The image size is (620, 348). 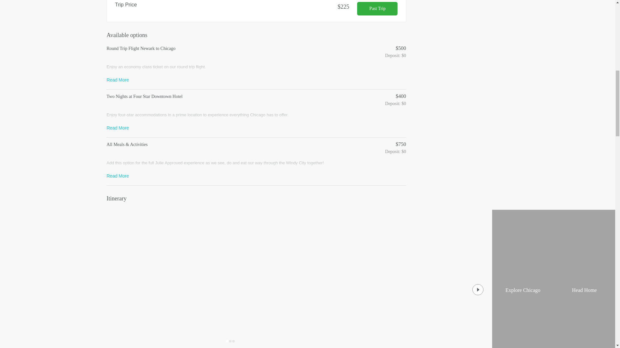 I want to click on Read More, so click(x=118, y=80).